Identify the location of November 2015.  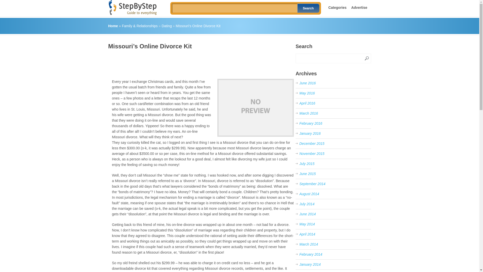
(312, 153).